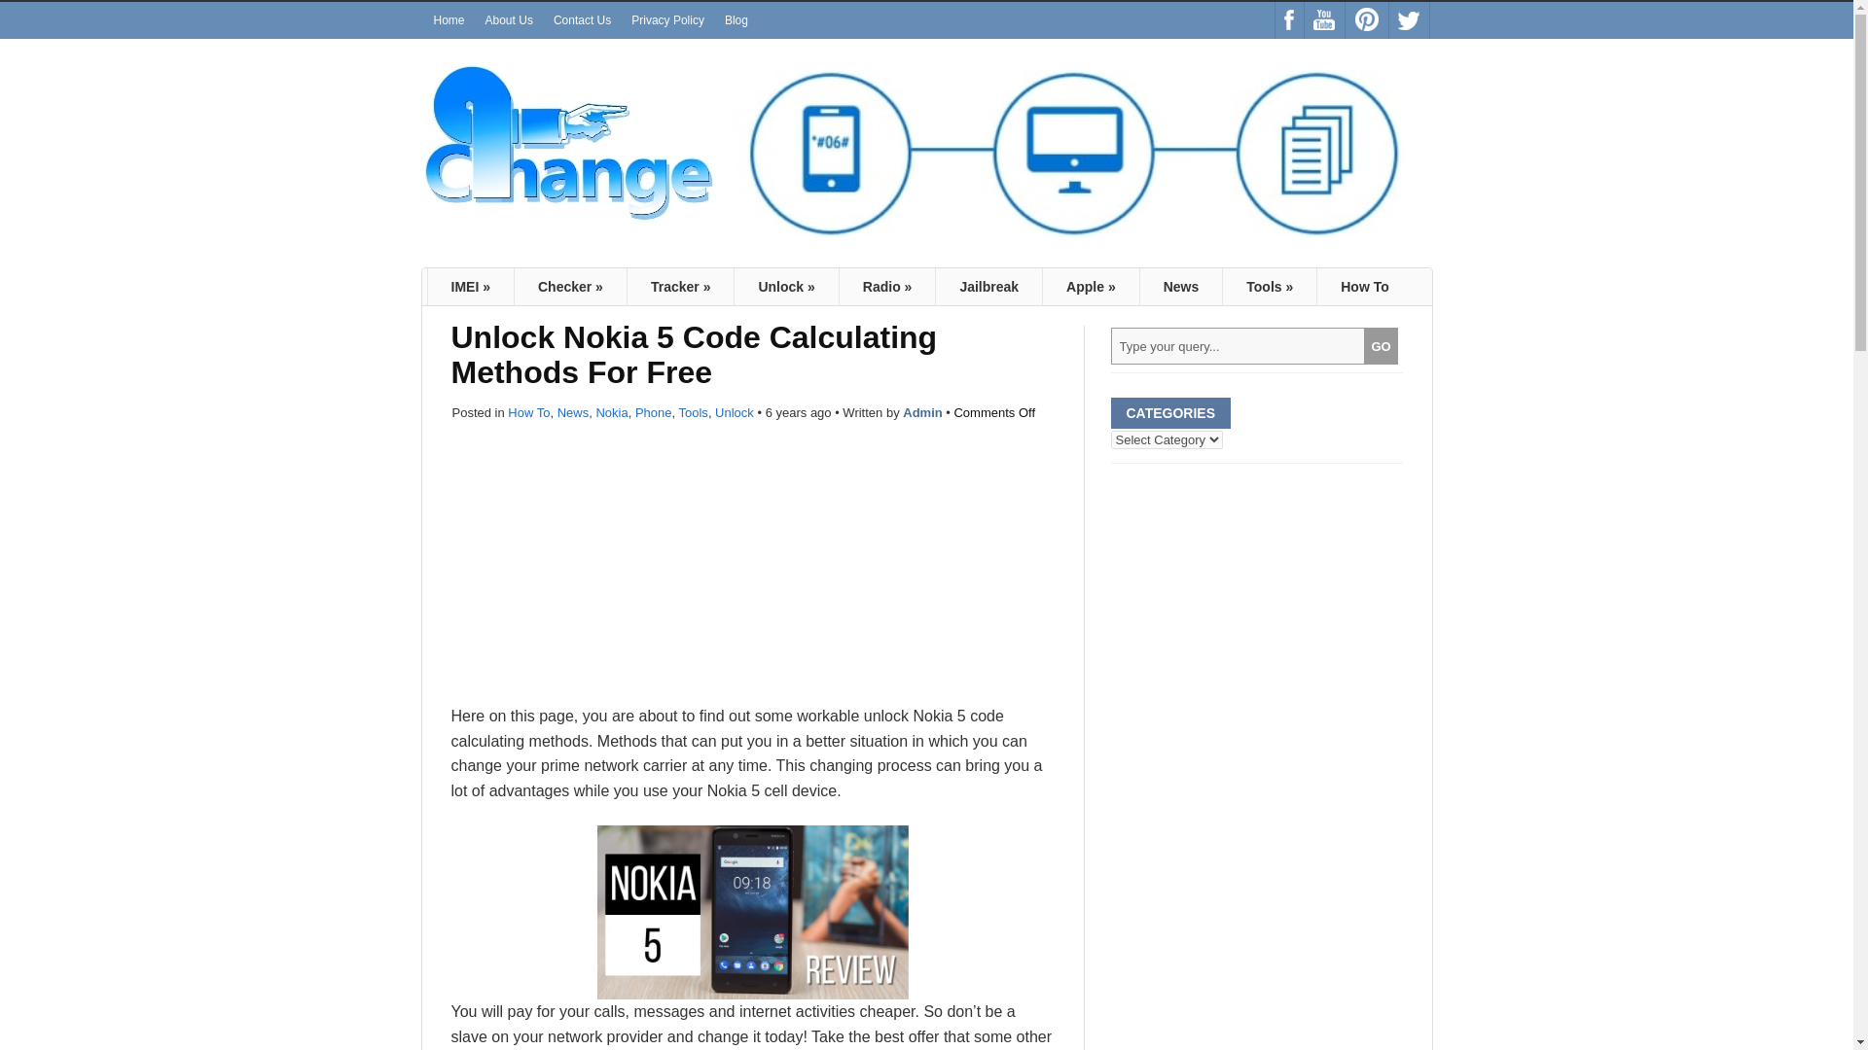 The height and width of the screenshot is (1050, 1868). Describe the element at coordinates (1409, 19) in the screenshot. I see `twitter` at that location.